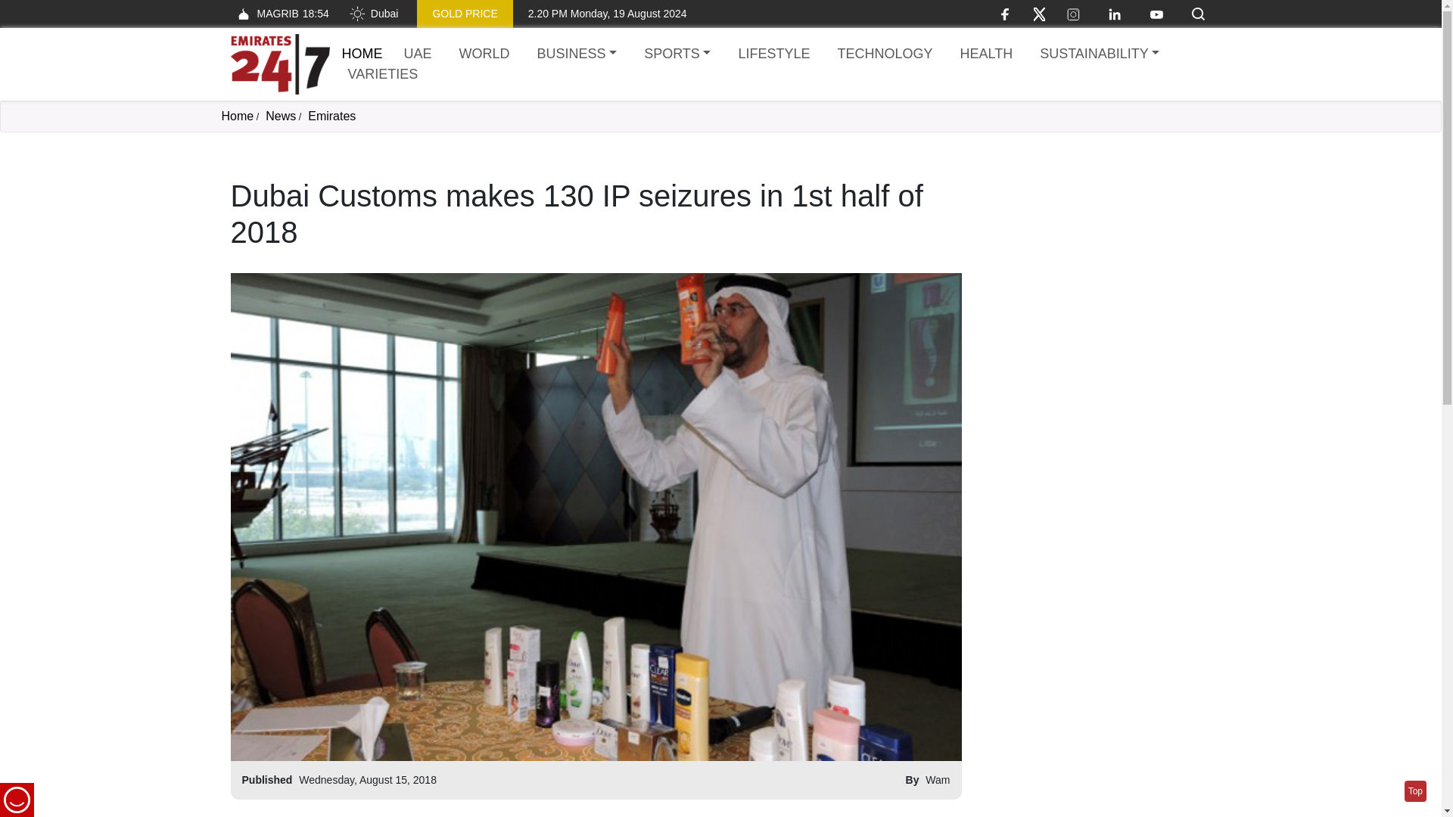  I want to click on HEALTH, so click(985, 54).